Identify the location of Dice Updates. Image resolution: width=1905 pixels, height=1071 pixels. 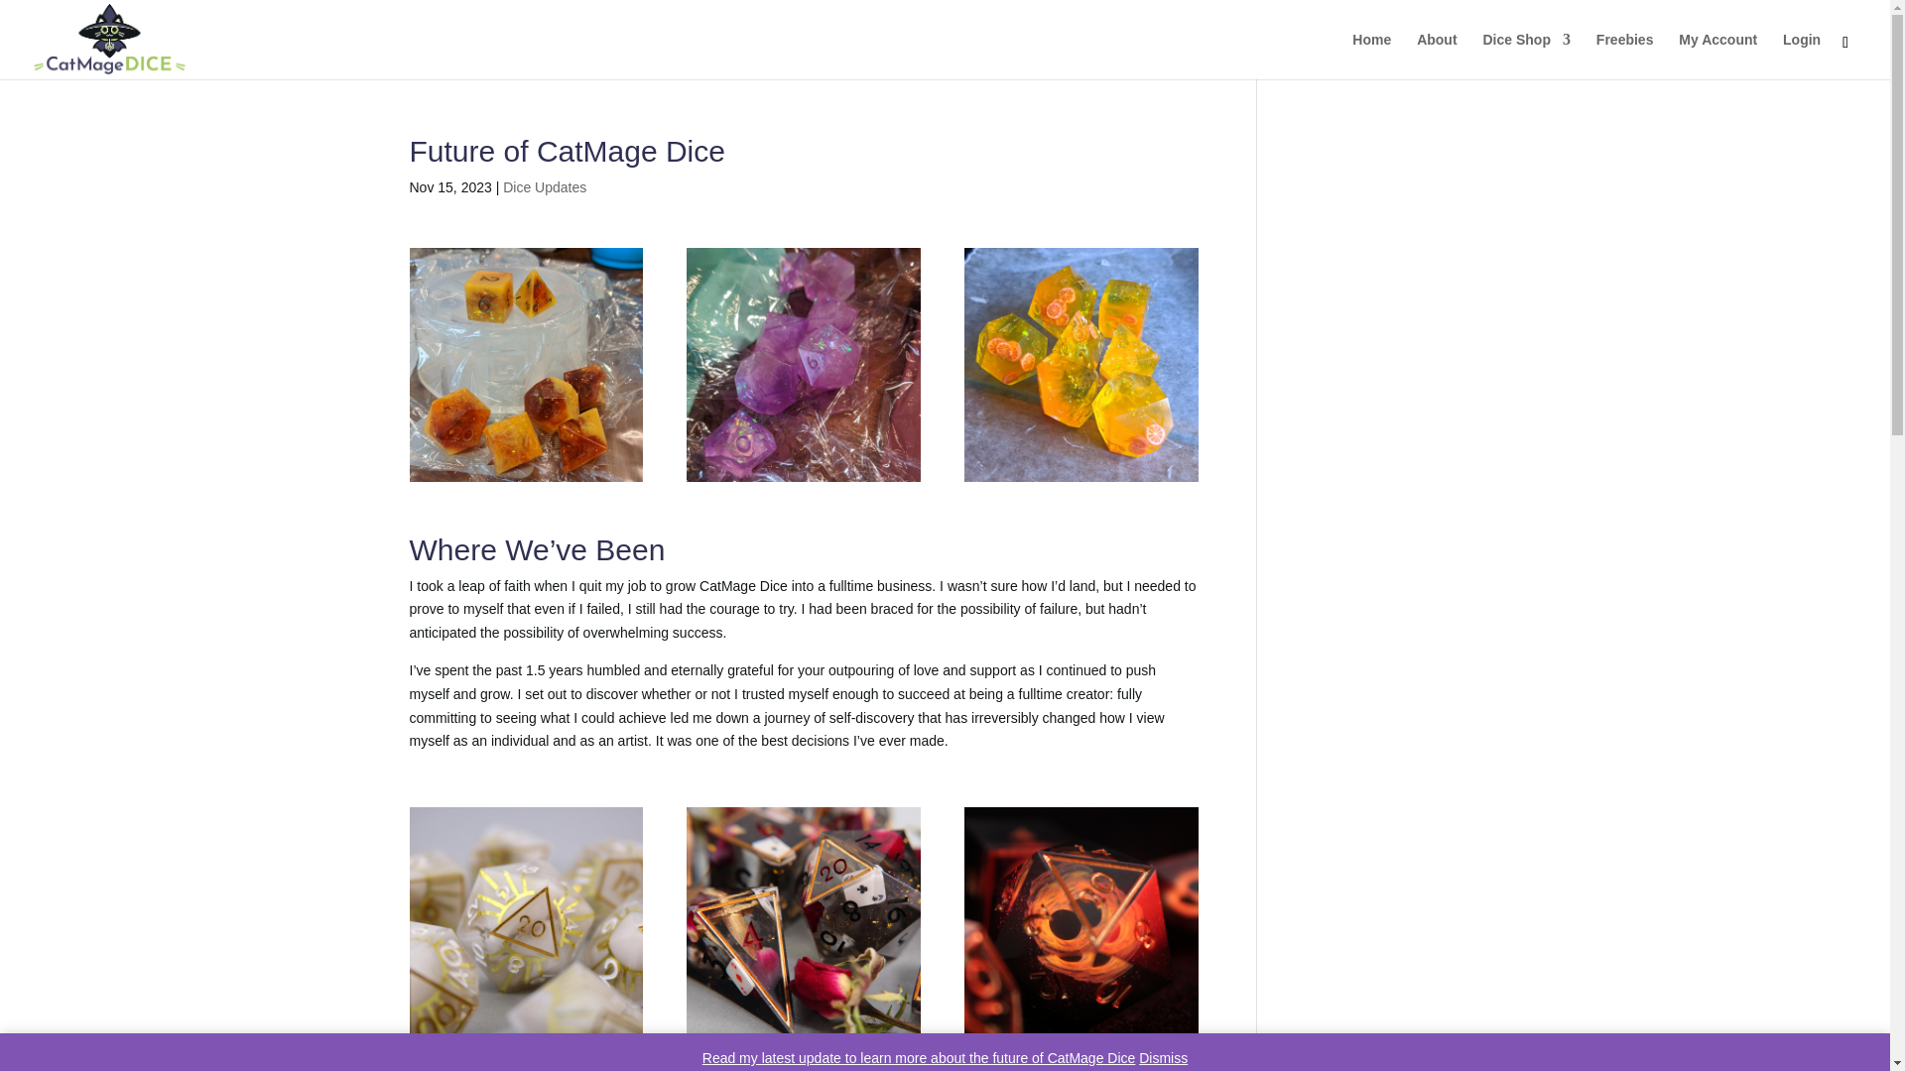
(544, 186).